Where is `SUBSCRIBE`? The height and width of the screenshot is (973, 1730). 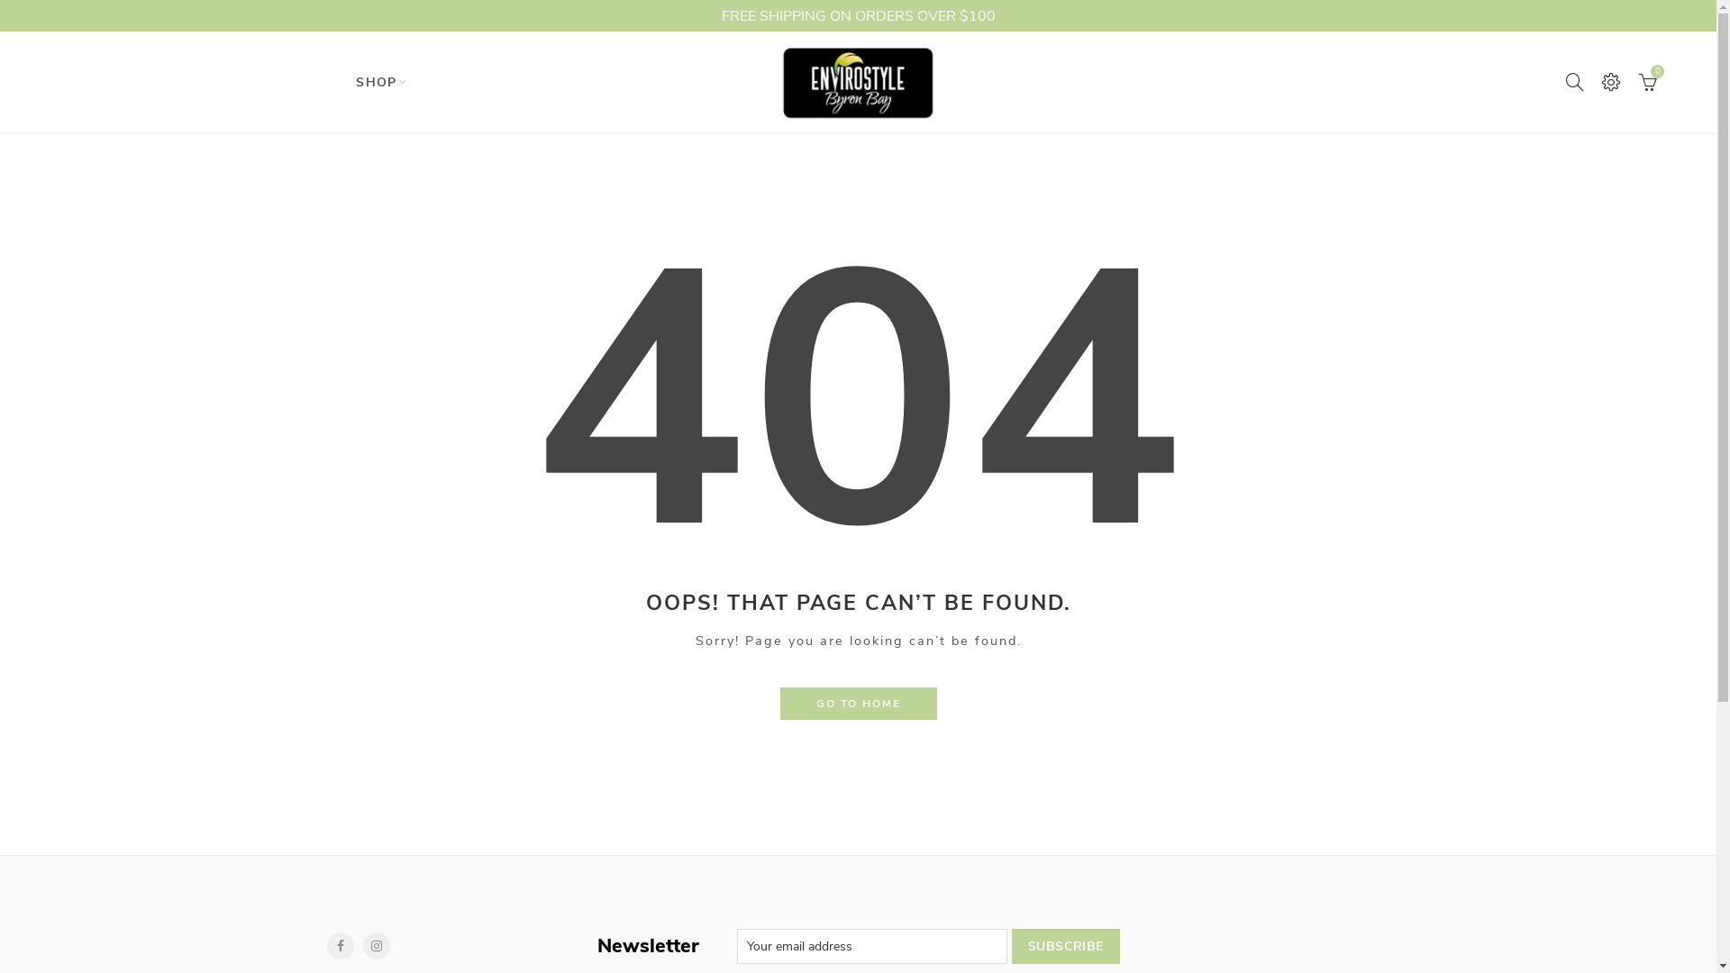
SUBSCRIBE is located at coordinates (1066, 946).